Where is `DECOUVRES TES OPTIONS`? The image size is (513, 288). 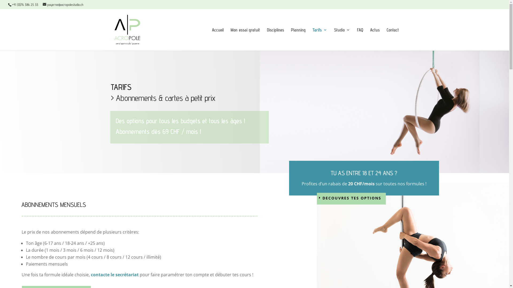
DECOUVRES TES OPTIONS is located at coordinates (352, 199).